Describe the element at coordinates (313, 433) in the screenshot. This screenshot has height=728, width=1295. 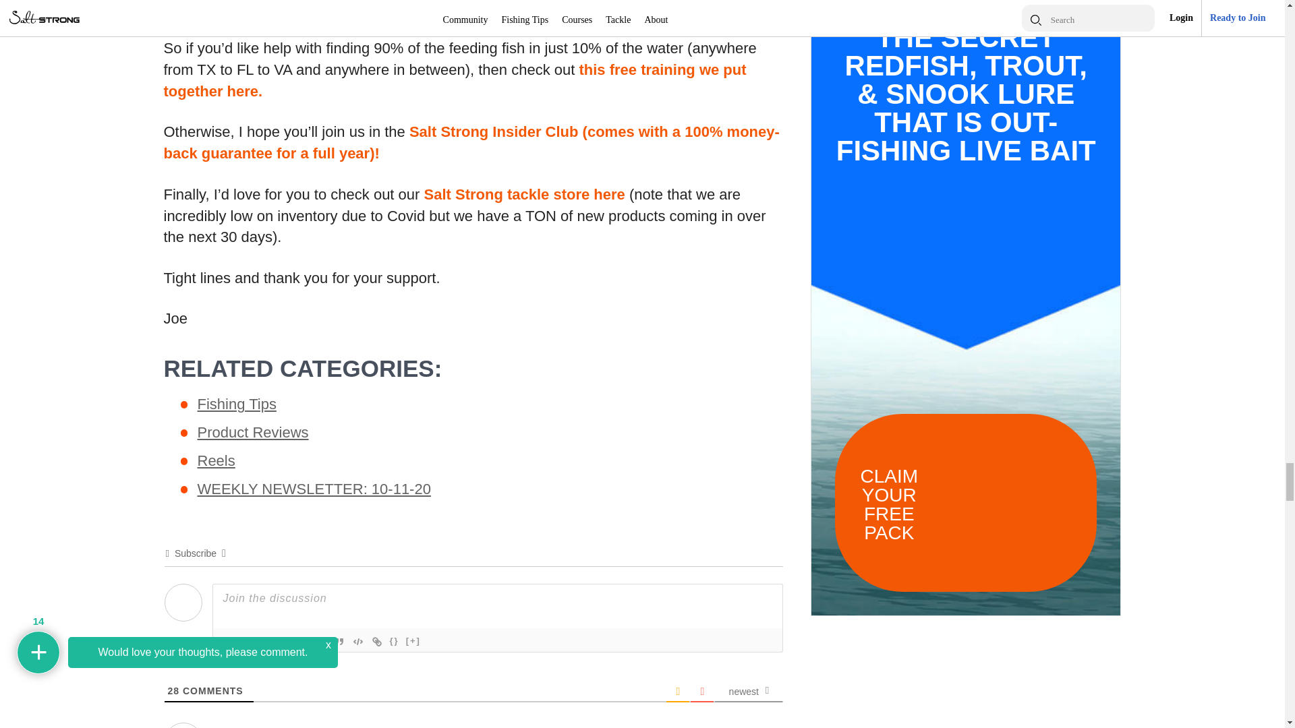
I see `Product Reviews` at that location.